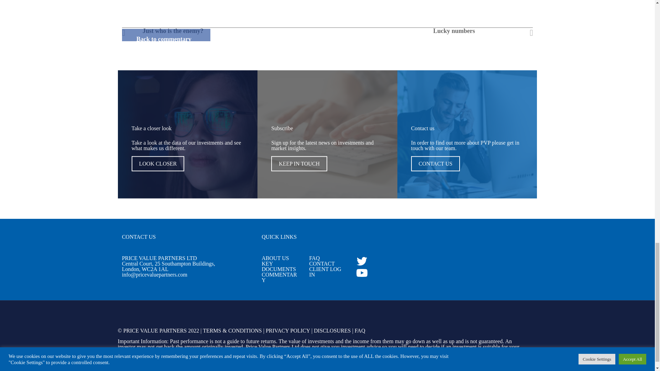 The height and width of the screenshot is (371, 660). I want to click on KEY DOCUMENTS, so click(278, 266).